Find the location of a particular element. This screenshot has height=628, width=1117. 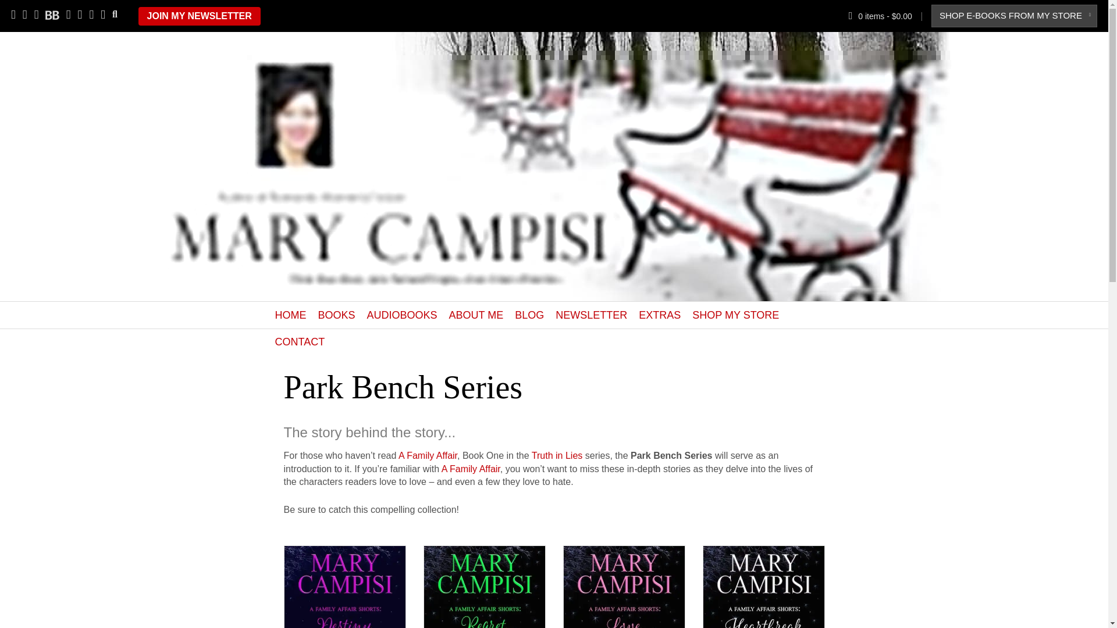

HOME is located at coordinates (290, 315).